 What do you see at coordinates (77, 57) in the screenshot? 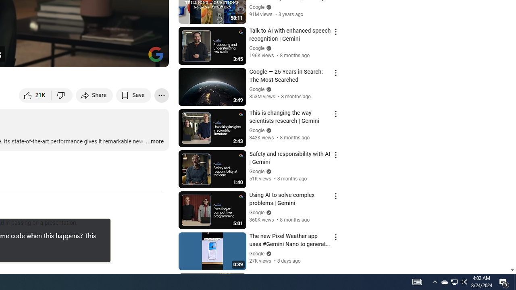
I see `Subtitles/closed captions unavailable` at bounding box center [77, 57].